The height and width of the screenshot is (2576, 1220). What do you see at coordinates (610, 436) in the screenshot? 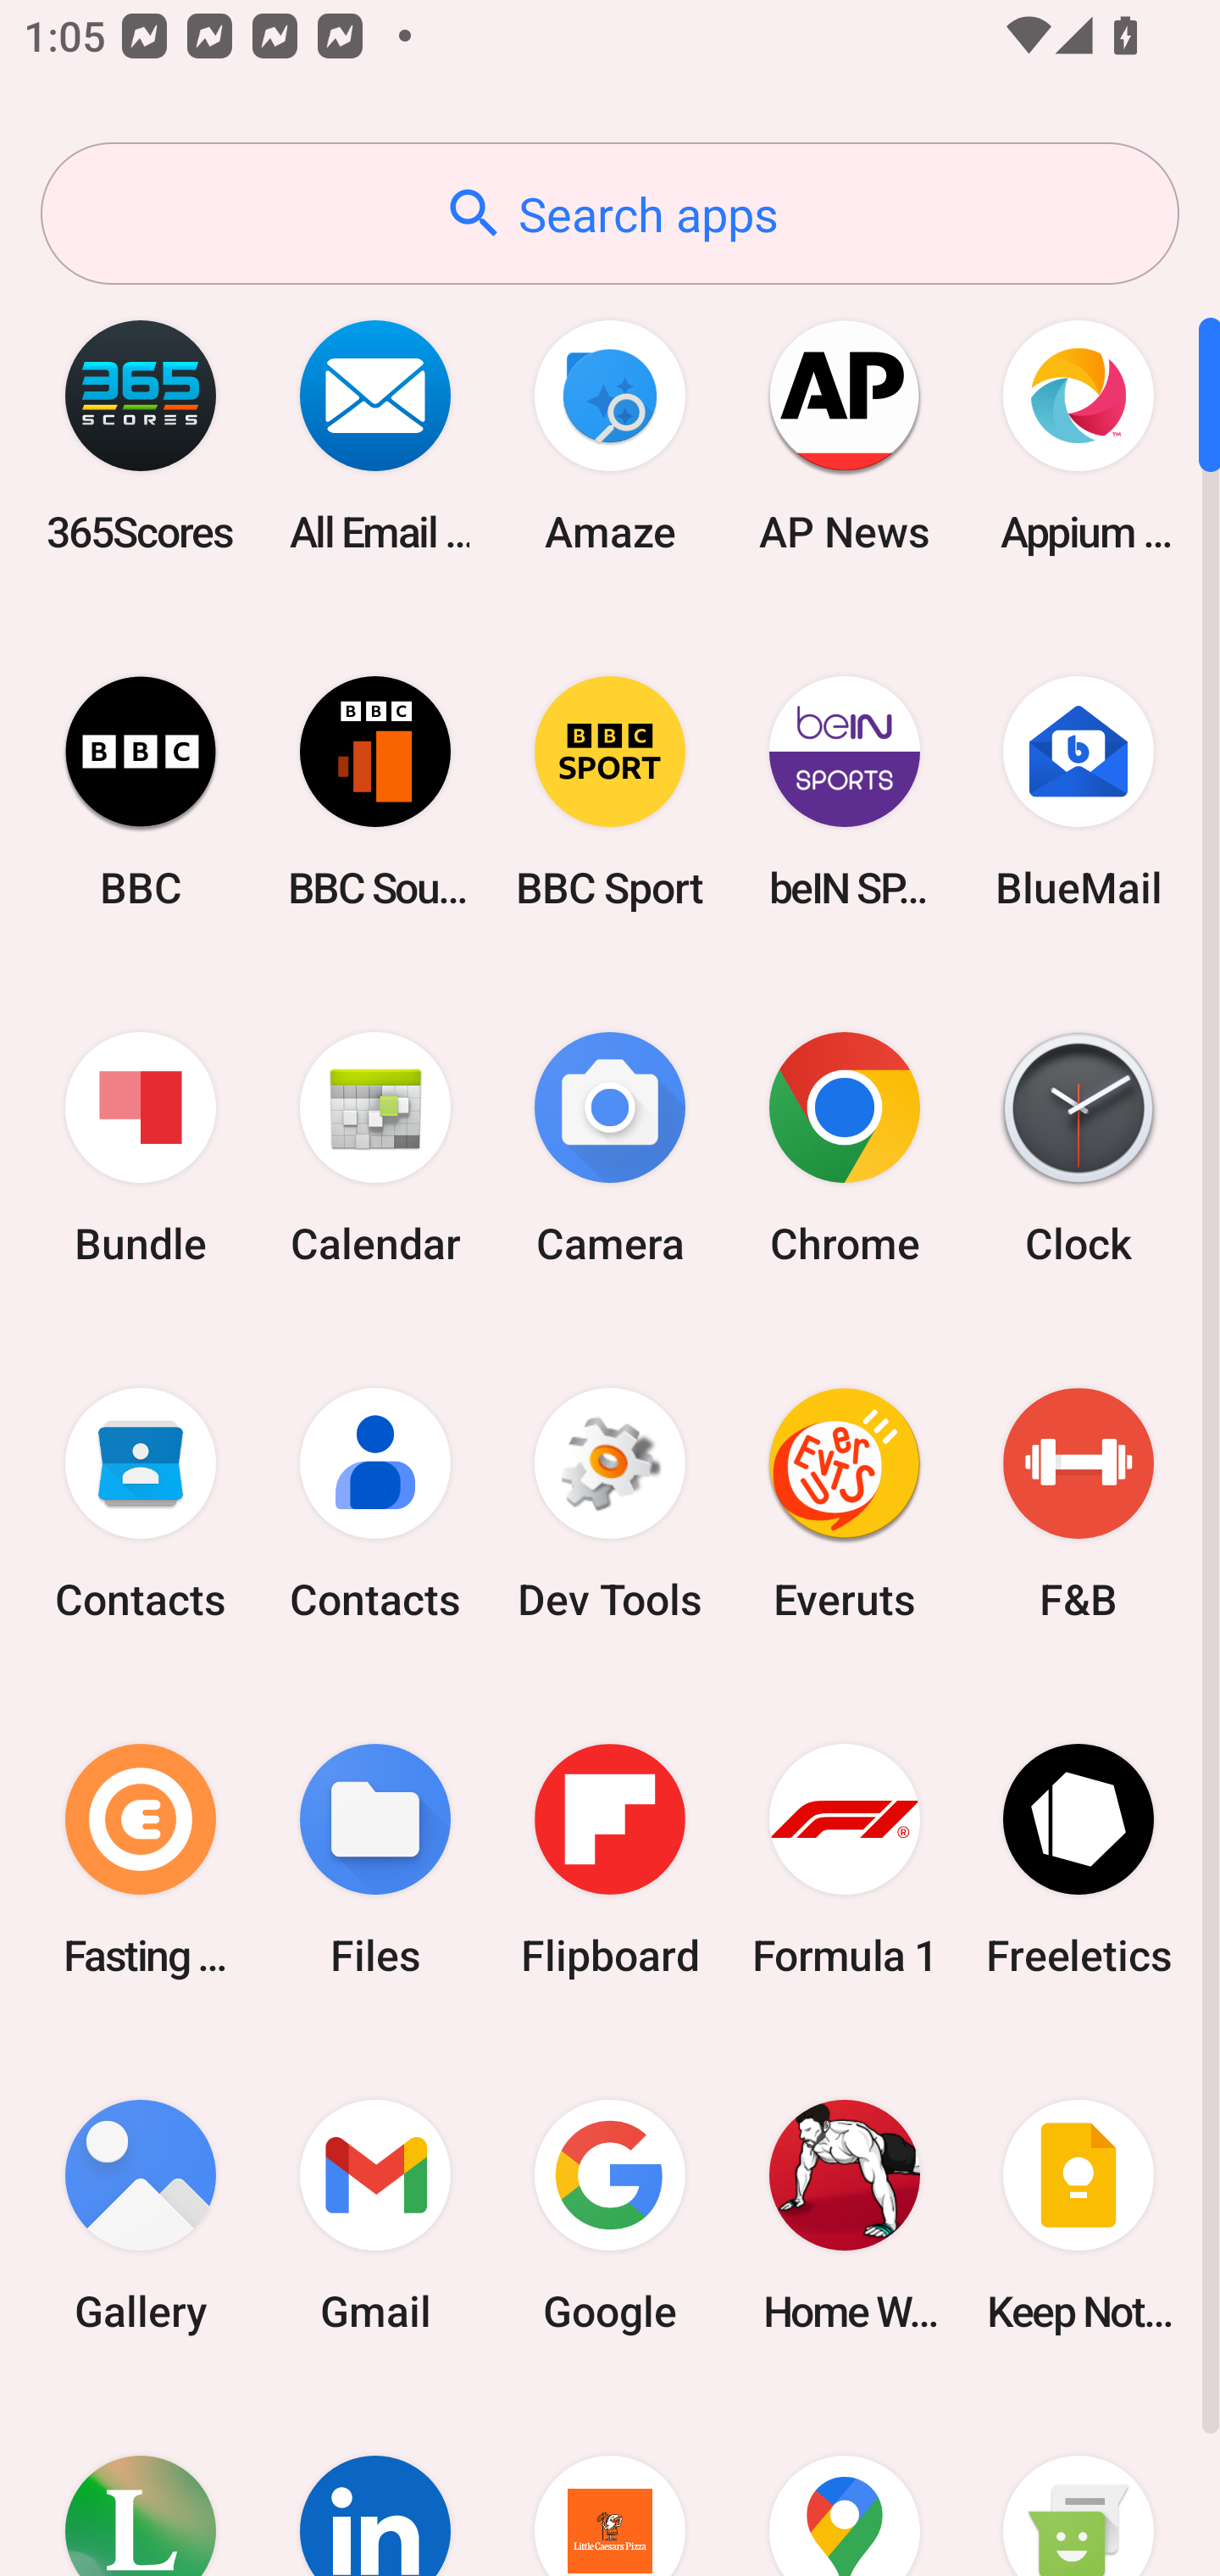
I see `Amaze` at bounding box center [610, 436].